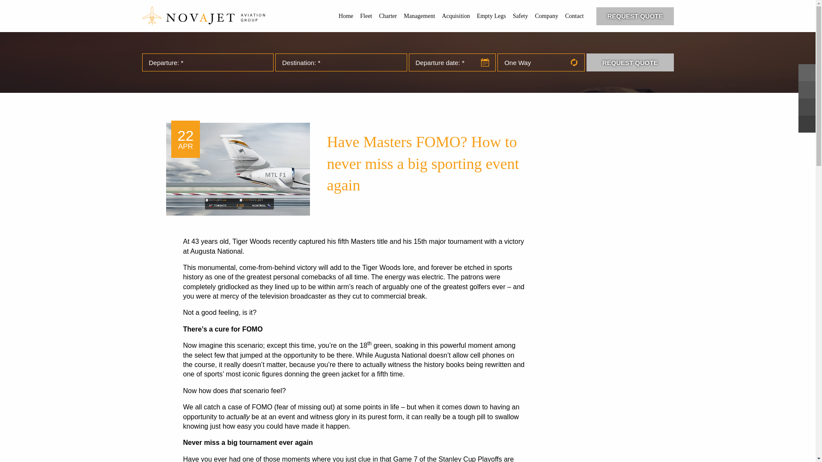 This screenshot has height=462, width=822. What do you see at coordinates (634, 16) in the screenshot?
I see `REQUEST QUOTE` at bounding box center [634, 16].